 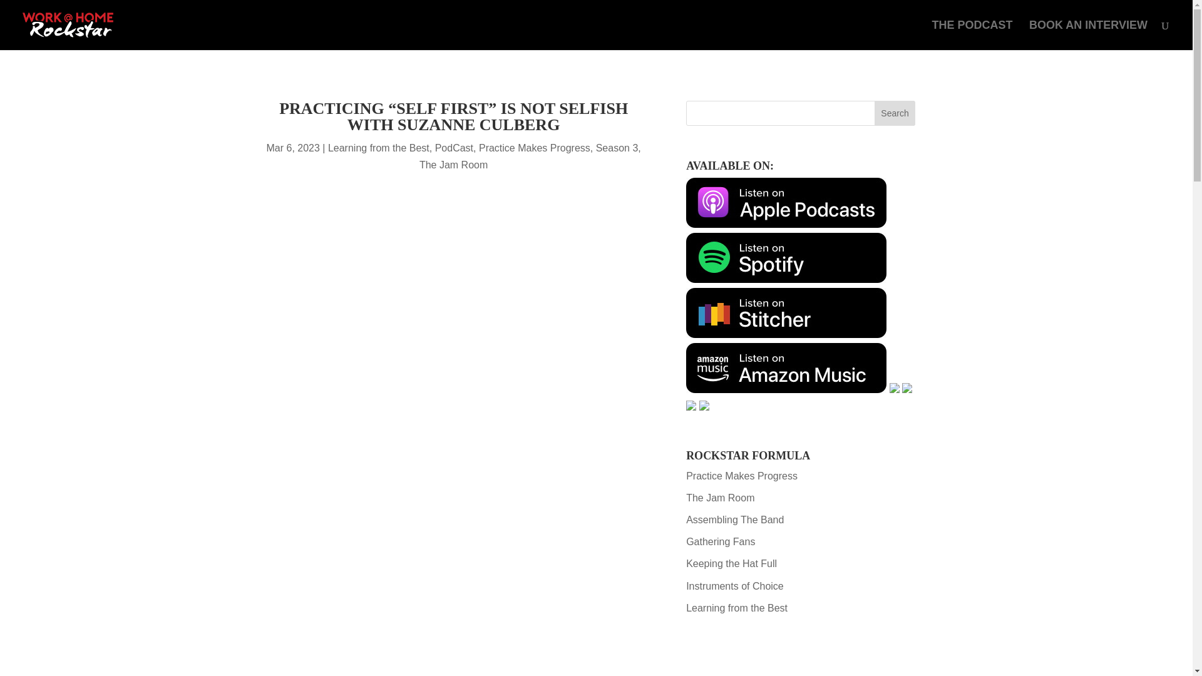 I want to click on THE PODCAST, so click(x=973, y=35).